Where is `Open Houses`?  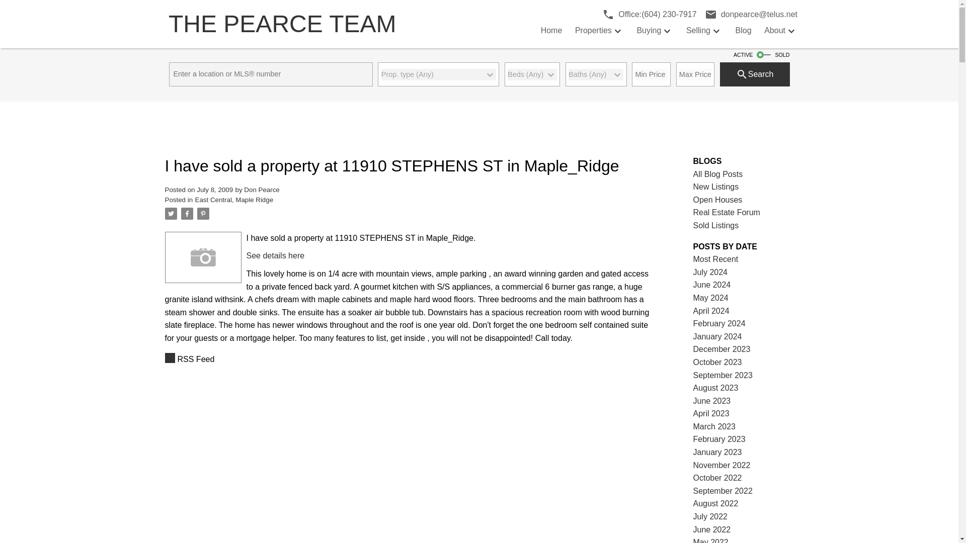 Open Houses is located at coordinates (718, 200).